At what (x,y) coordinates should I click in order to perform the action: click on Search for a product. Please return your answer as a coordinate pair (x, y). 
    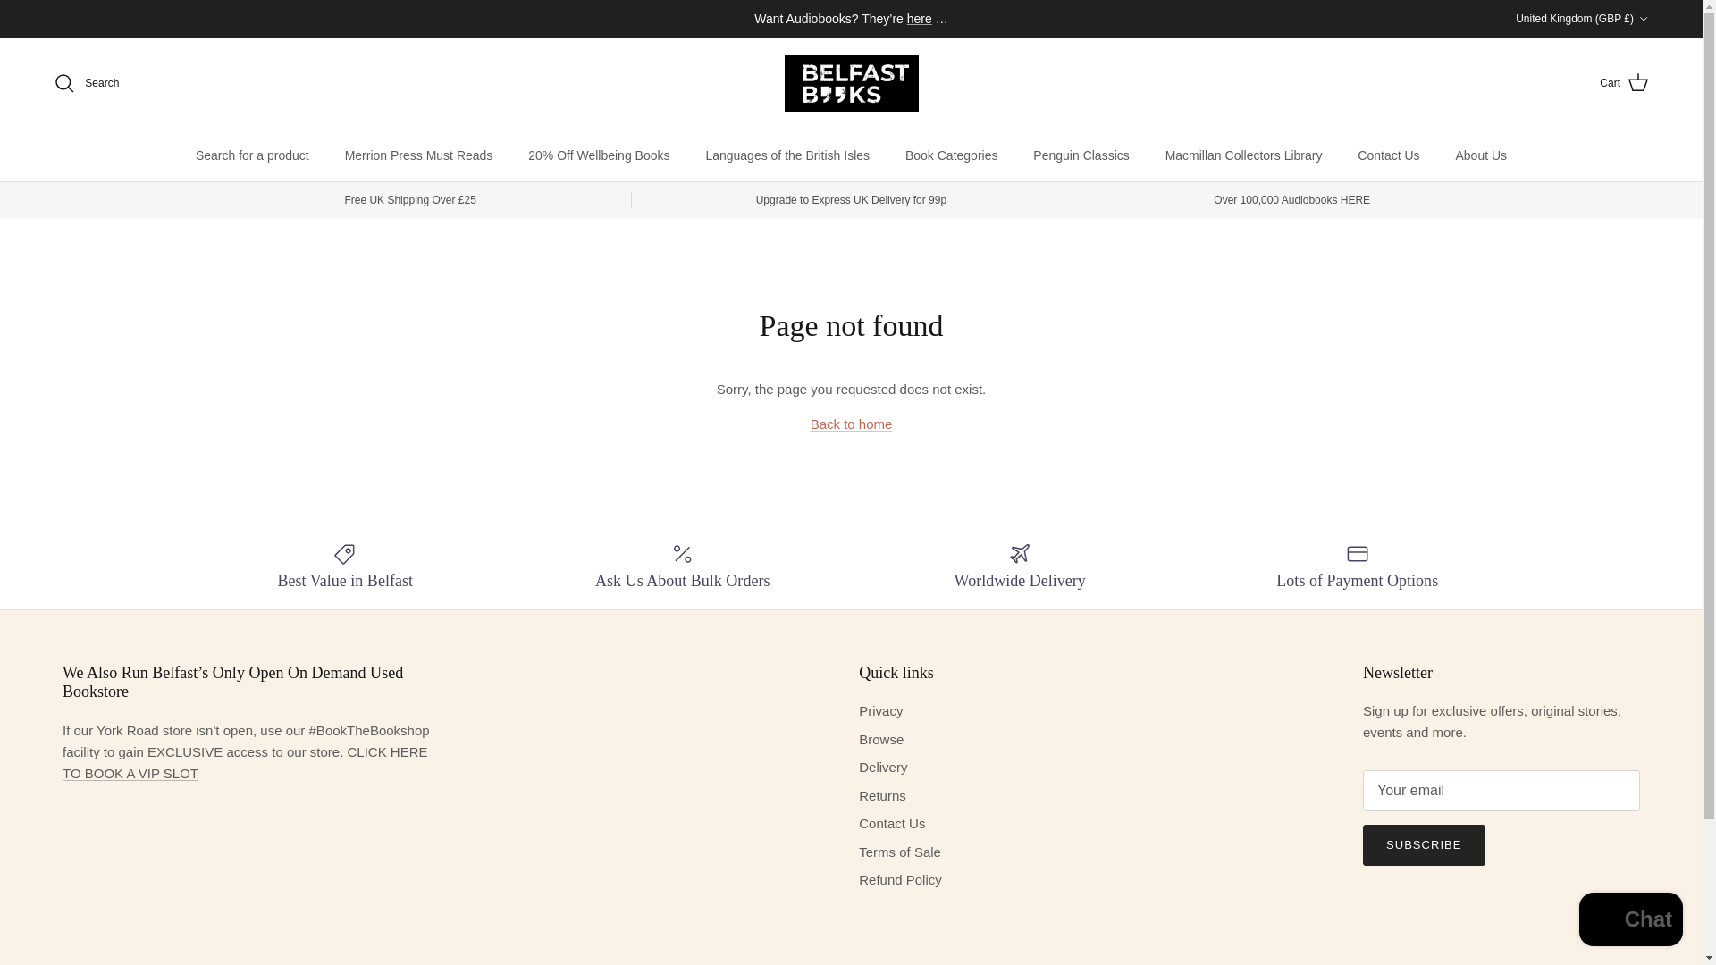
    Looking at the image, I should click on (252, 155).